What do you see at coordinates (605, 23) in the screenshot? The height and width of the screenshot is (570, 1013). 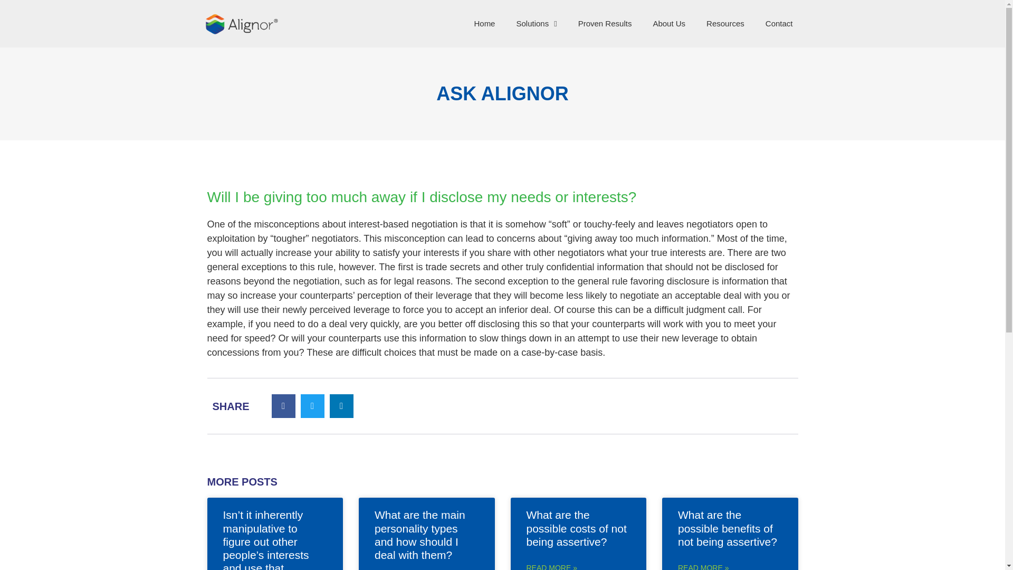 I see `Proven Results` at bounding box center [605, 23].